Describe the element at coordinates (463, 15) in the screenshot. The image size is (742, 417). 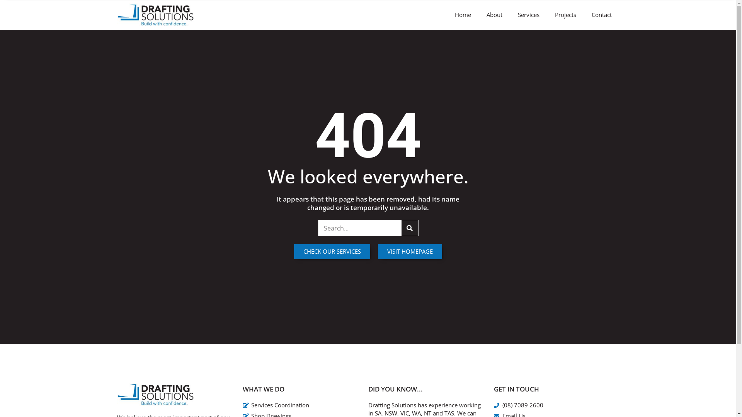
I see `Home` at that location.